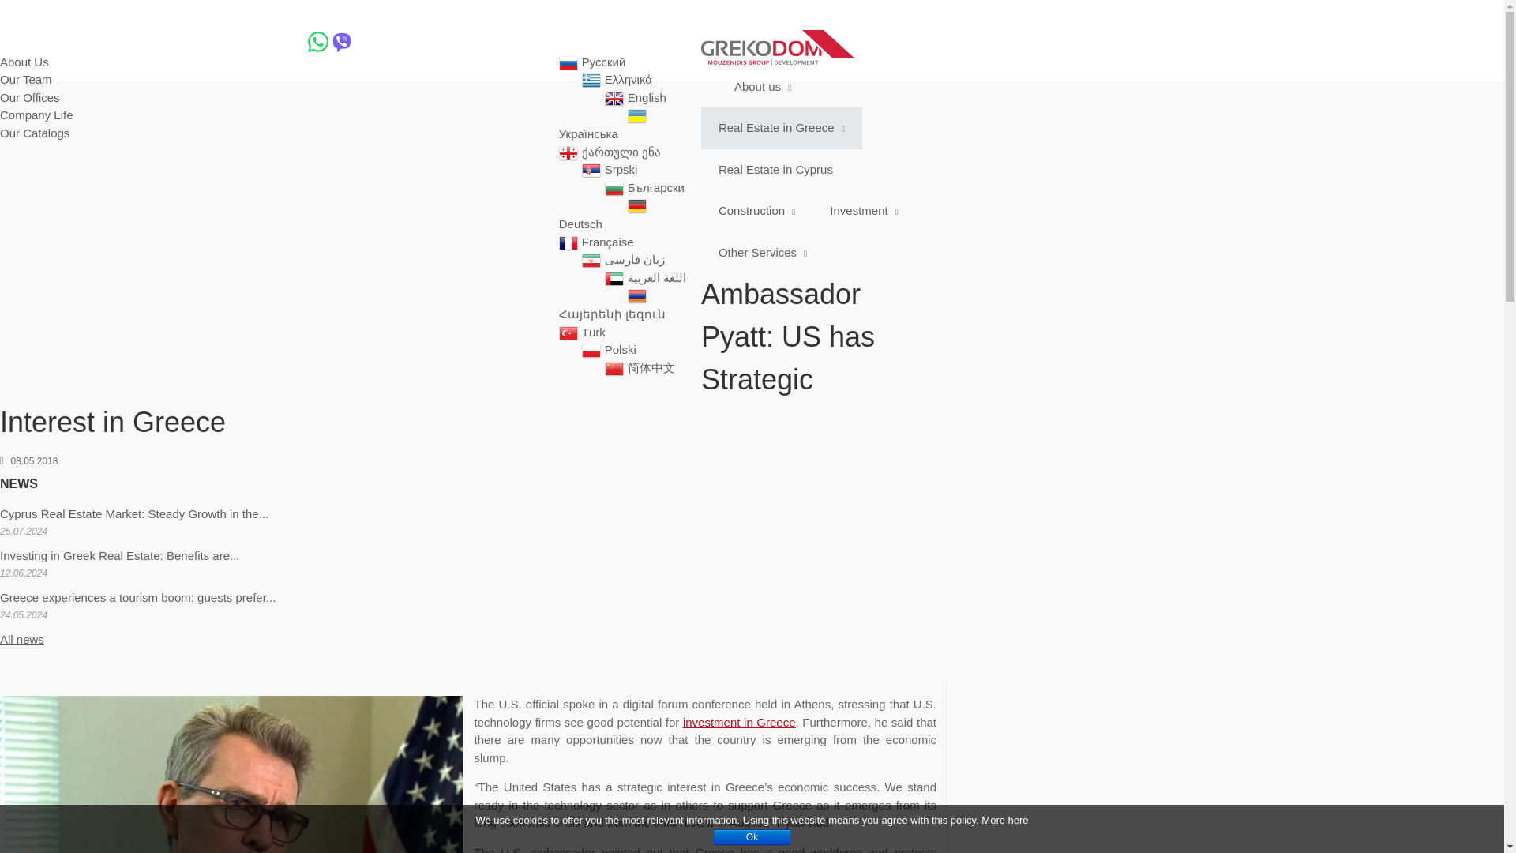 This screenshot has height=853, width=1516. Describe the element at coordinates (133, 41) in the screenshot. I see `Request a property` at that location.